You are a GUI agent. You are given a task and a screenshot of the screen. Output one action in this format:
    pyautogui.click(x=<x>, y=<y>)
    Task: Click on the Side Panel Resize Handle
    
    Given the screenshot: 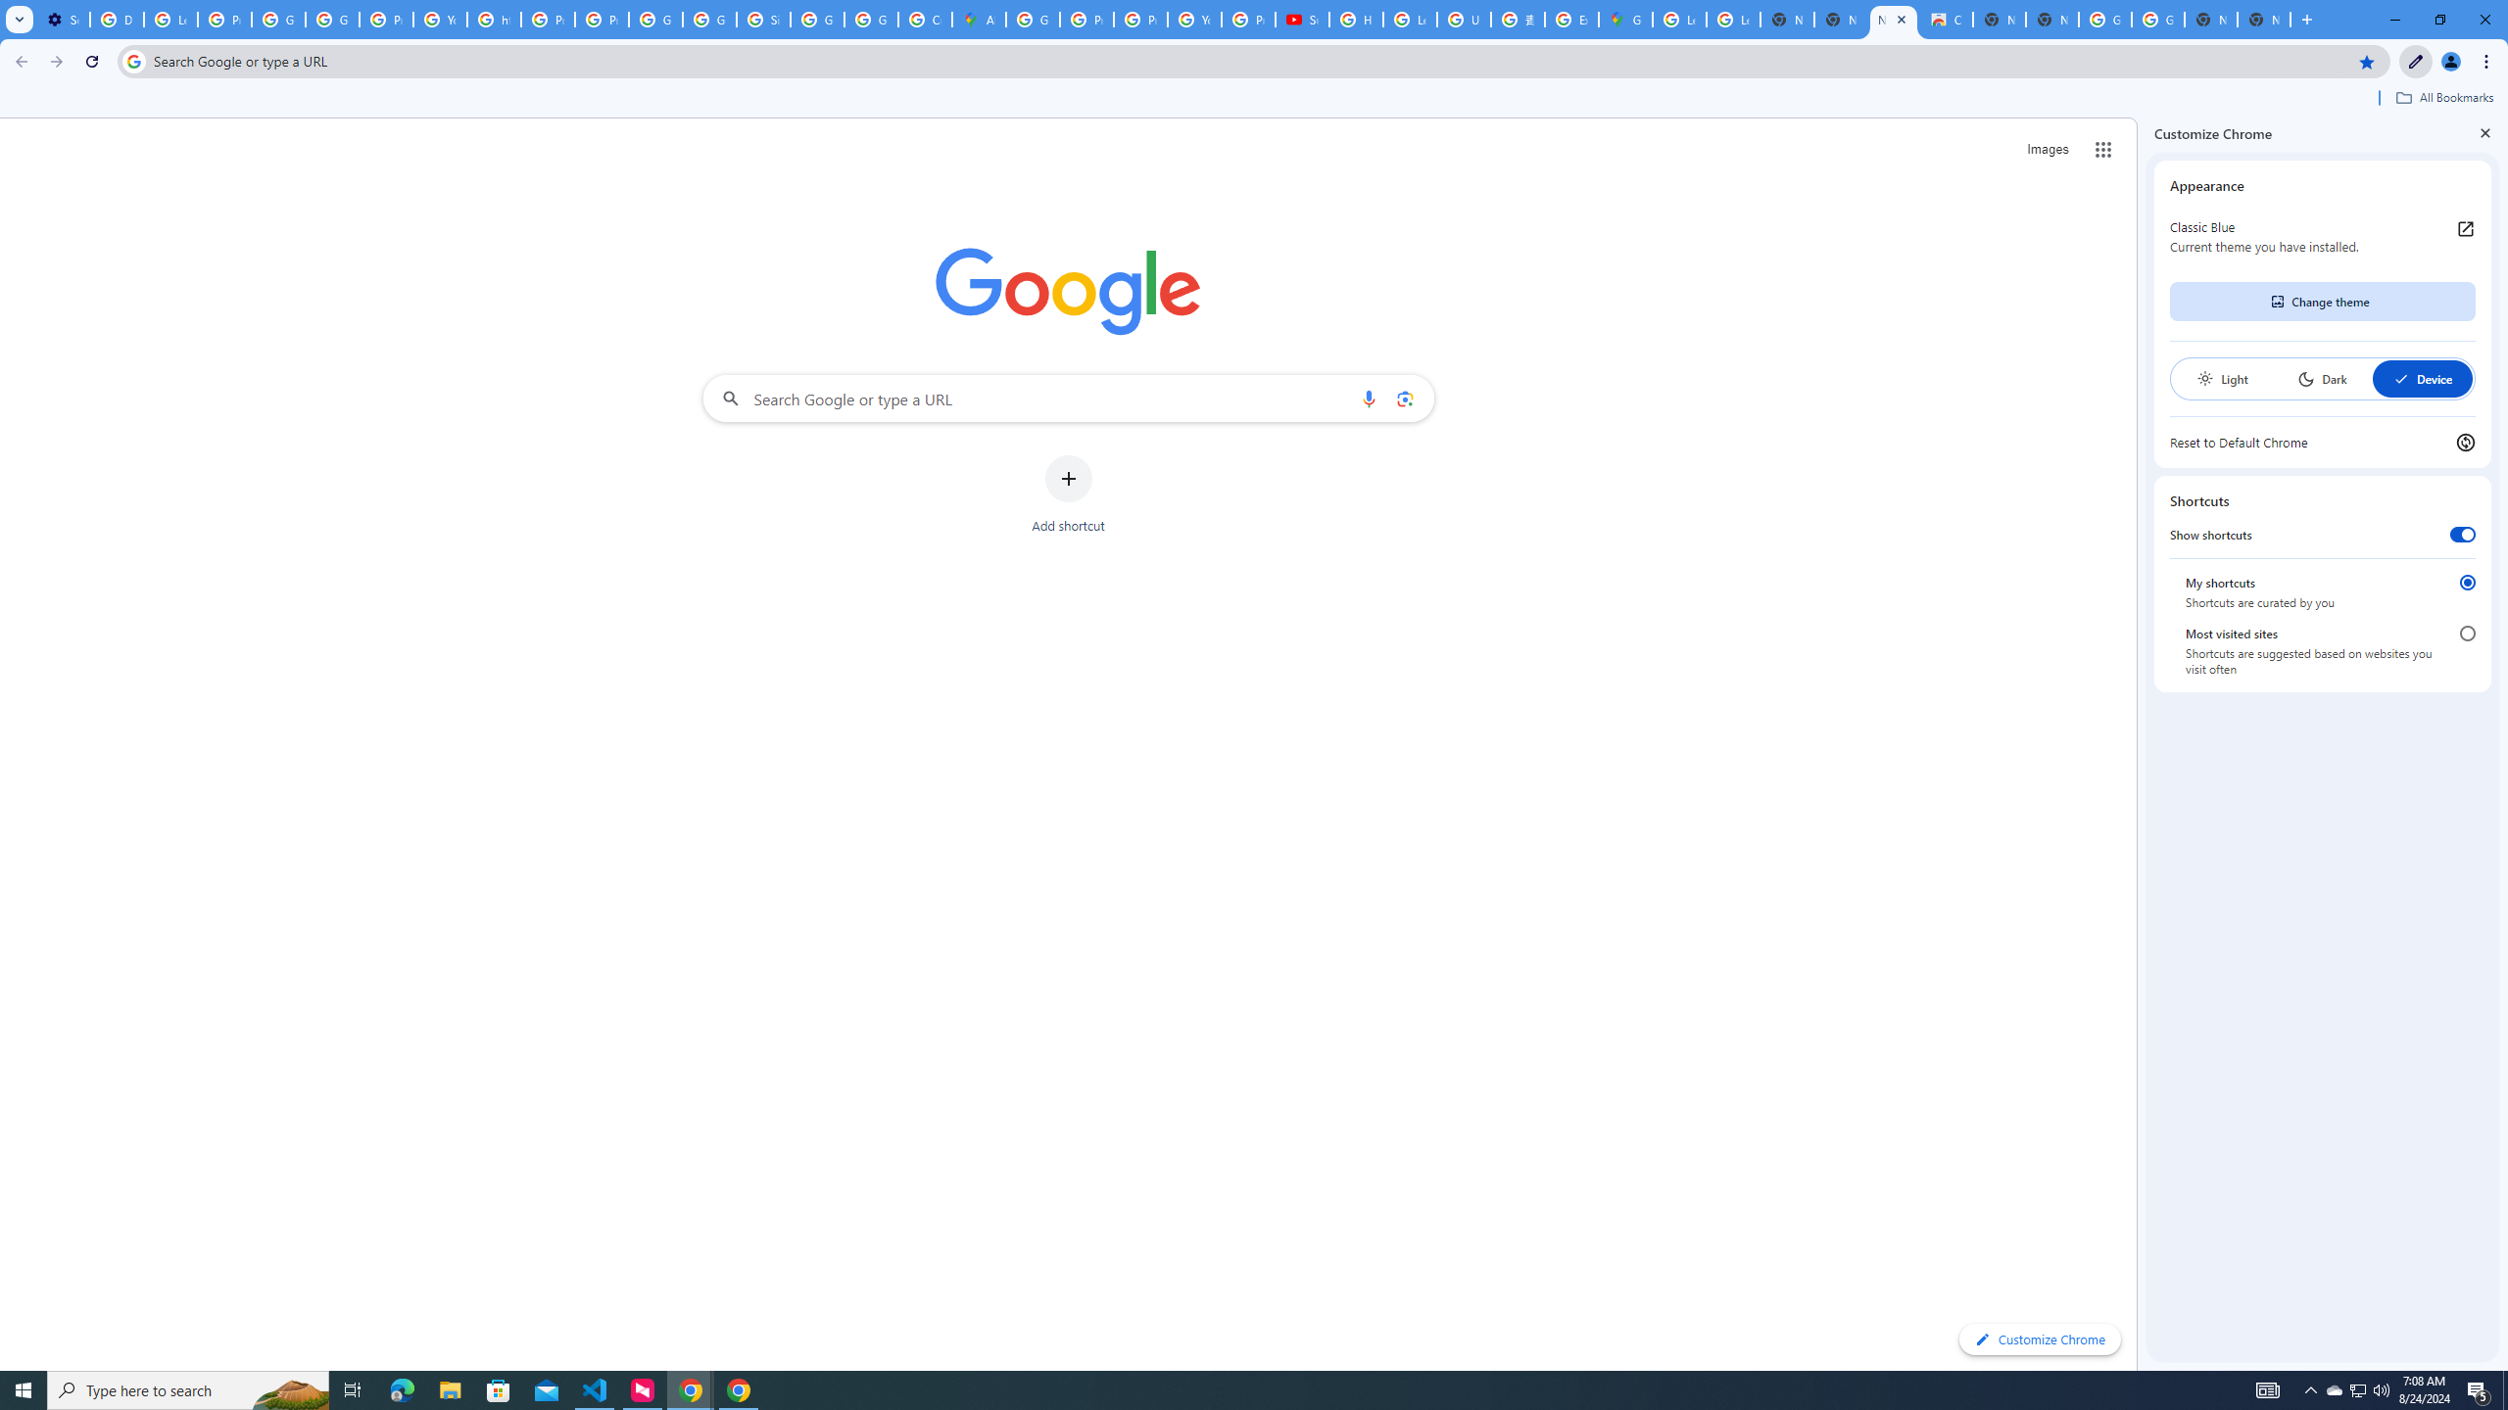 What is the action you would take?
    pyautogui.click(x=2142, y=743)
    